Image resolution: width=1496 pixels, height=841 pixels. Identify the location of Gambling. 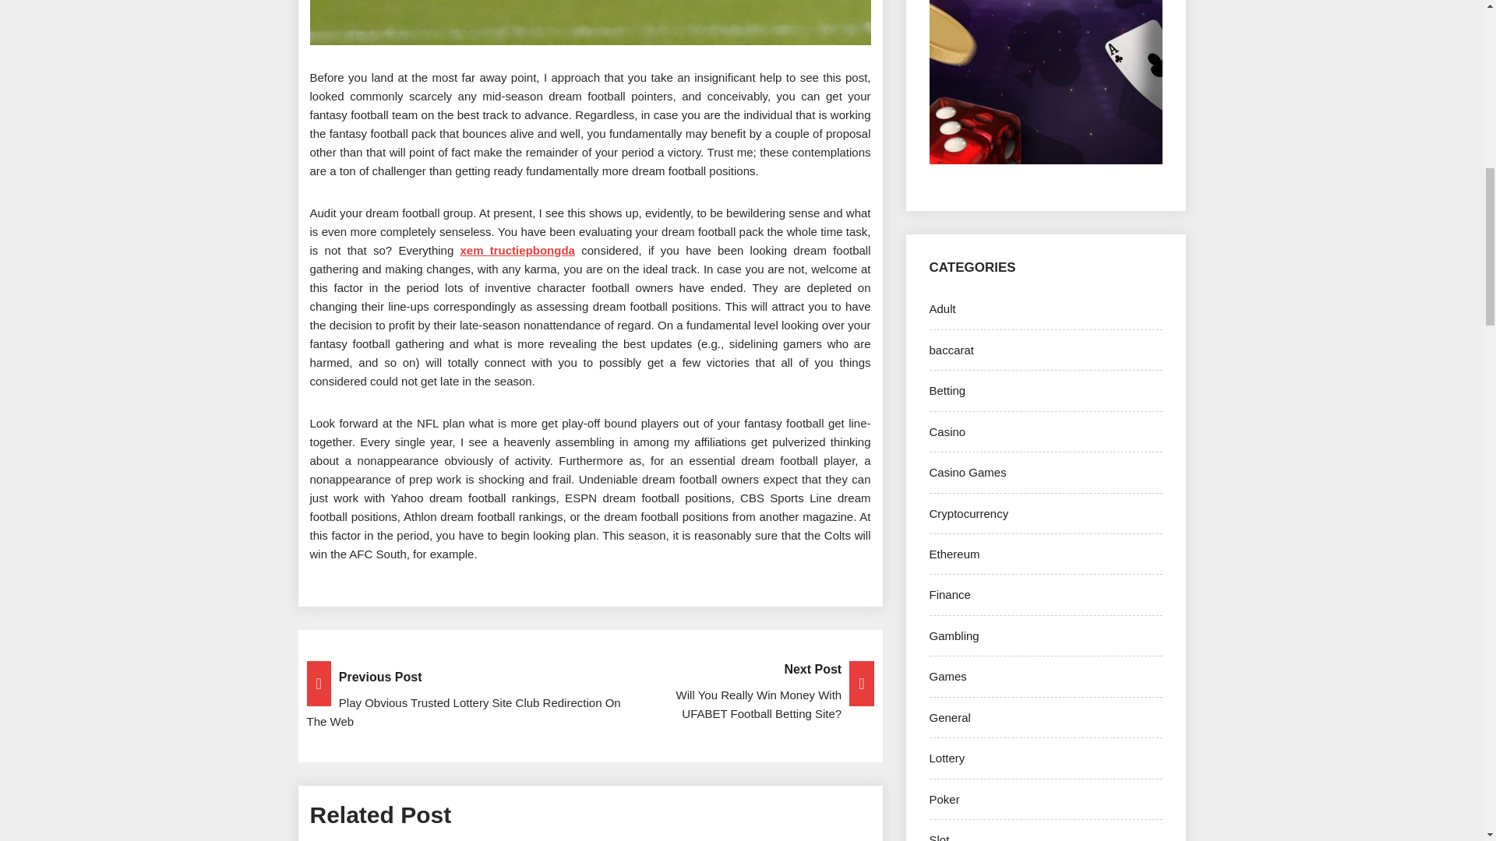
(954, 635).